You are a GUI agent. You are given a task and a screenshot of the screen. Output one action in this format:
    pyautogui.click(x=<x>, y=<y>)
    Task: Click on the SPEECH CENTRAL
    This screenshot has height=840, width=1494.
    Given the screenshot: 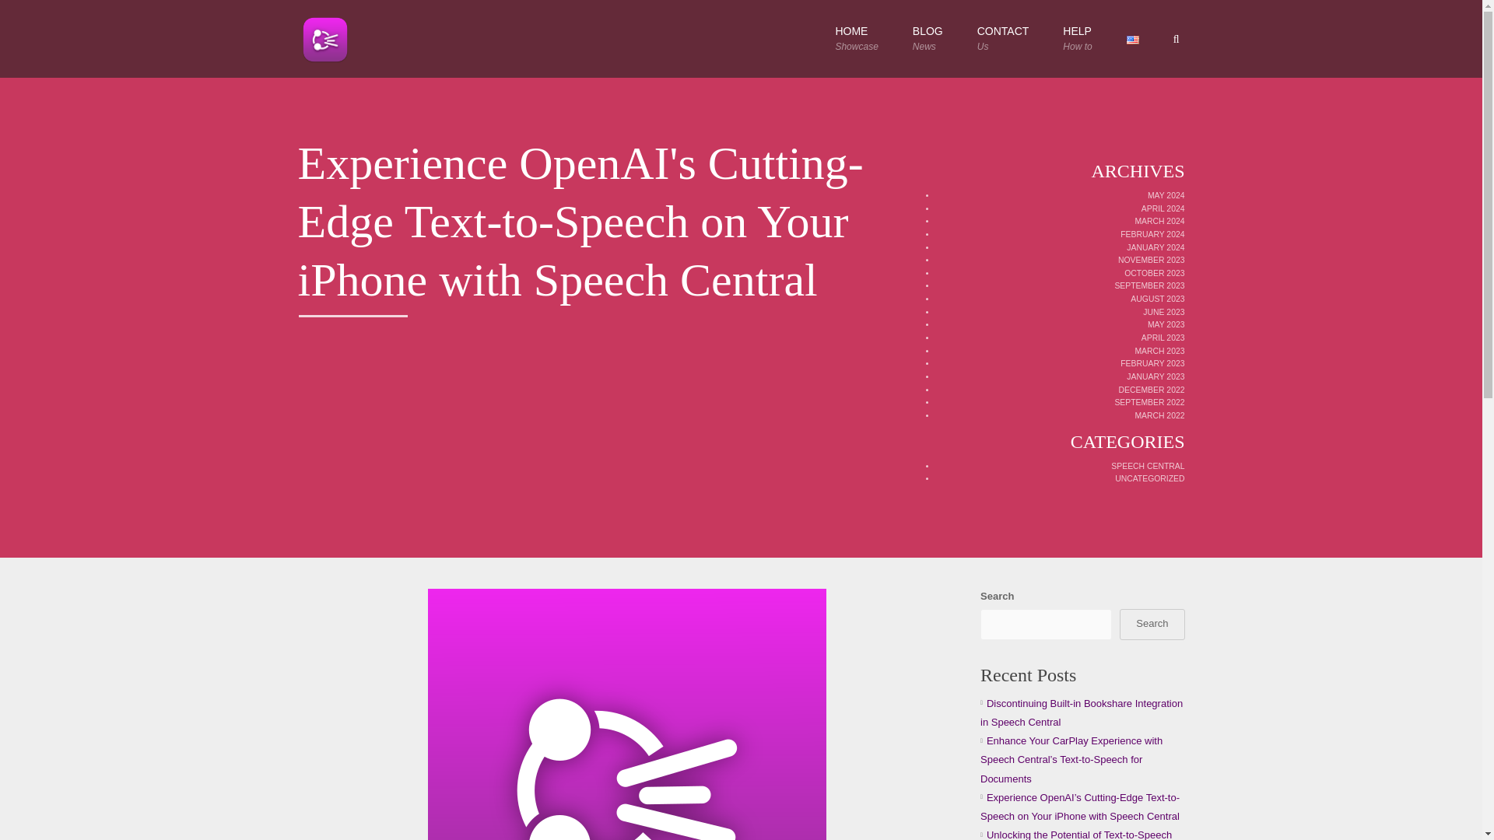 What is the action you would take?
    pyautogui.click(x=1148, y=466)
    